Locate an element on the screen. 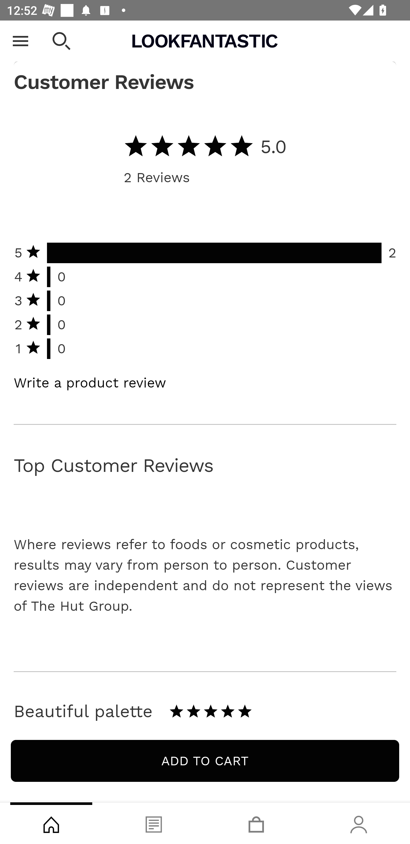 Image resolution: width=410 pixels, height=844 pixels. Basket, tab, 3 of 4 is located at coordinates (256, 823).